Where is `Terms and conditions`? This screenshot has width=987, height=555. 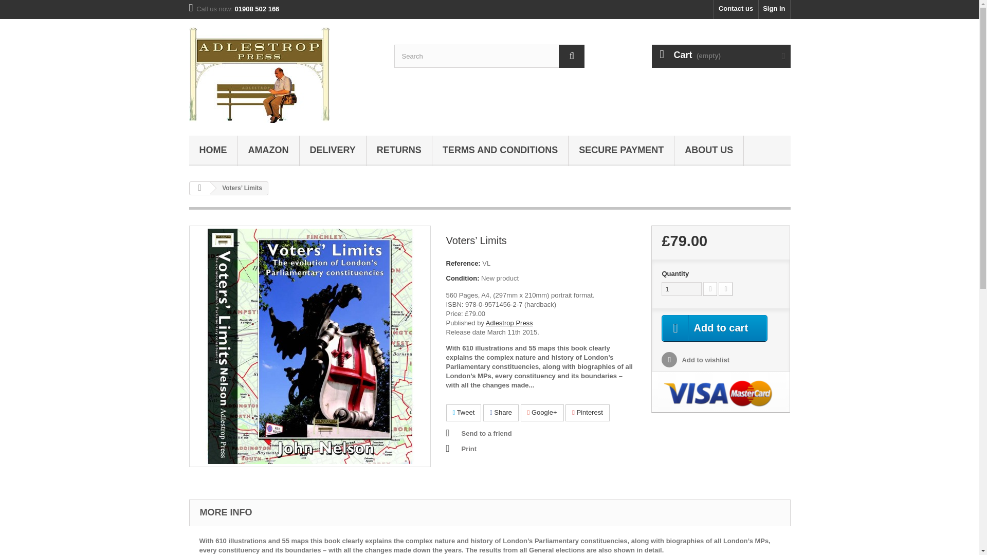 Terms and conditions is located at coordinates (500, 150).